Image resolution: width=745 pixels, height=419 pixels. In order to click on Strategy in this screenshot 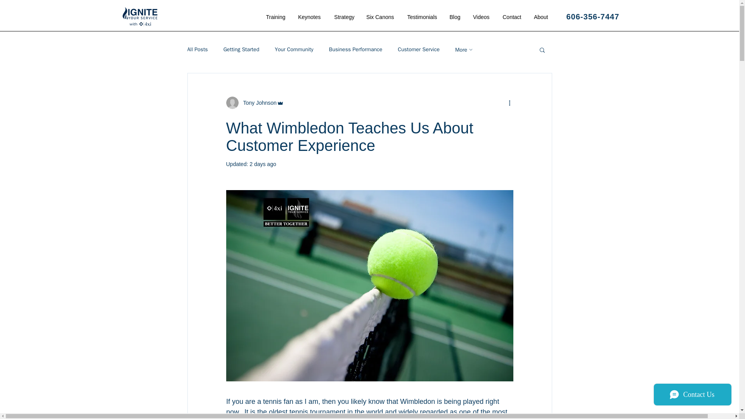, I will do `click(344, 17)`.